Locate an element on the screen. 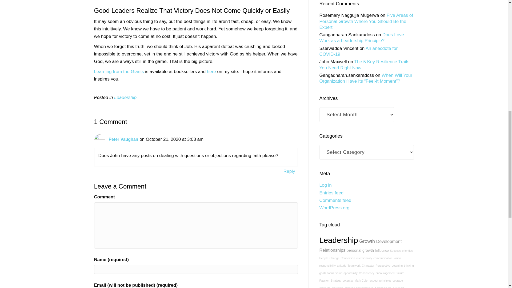 The height and width of the screenshot is (288, 512). 148 topics is located at coordinates (389, 241).